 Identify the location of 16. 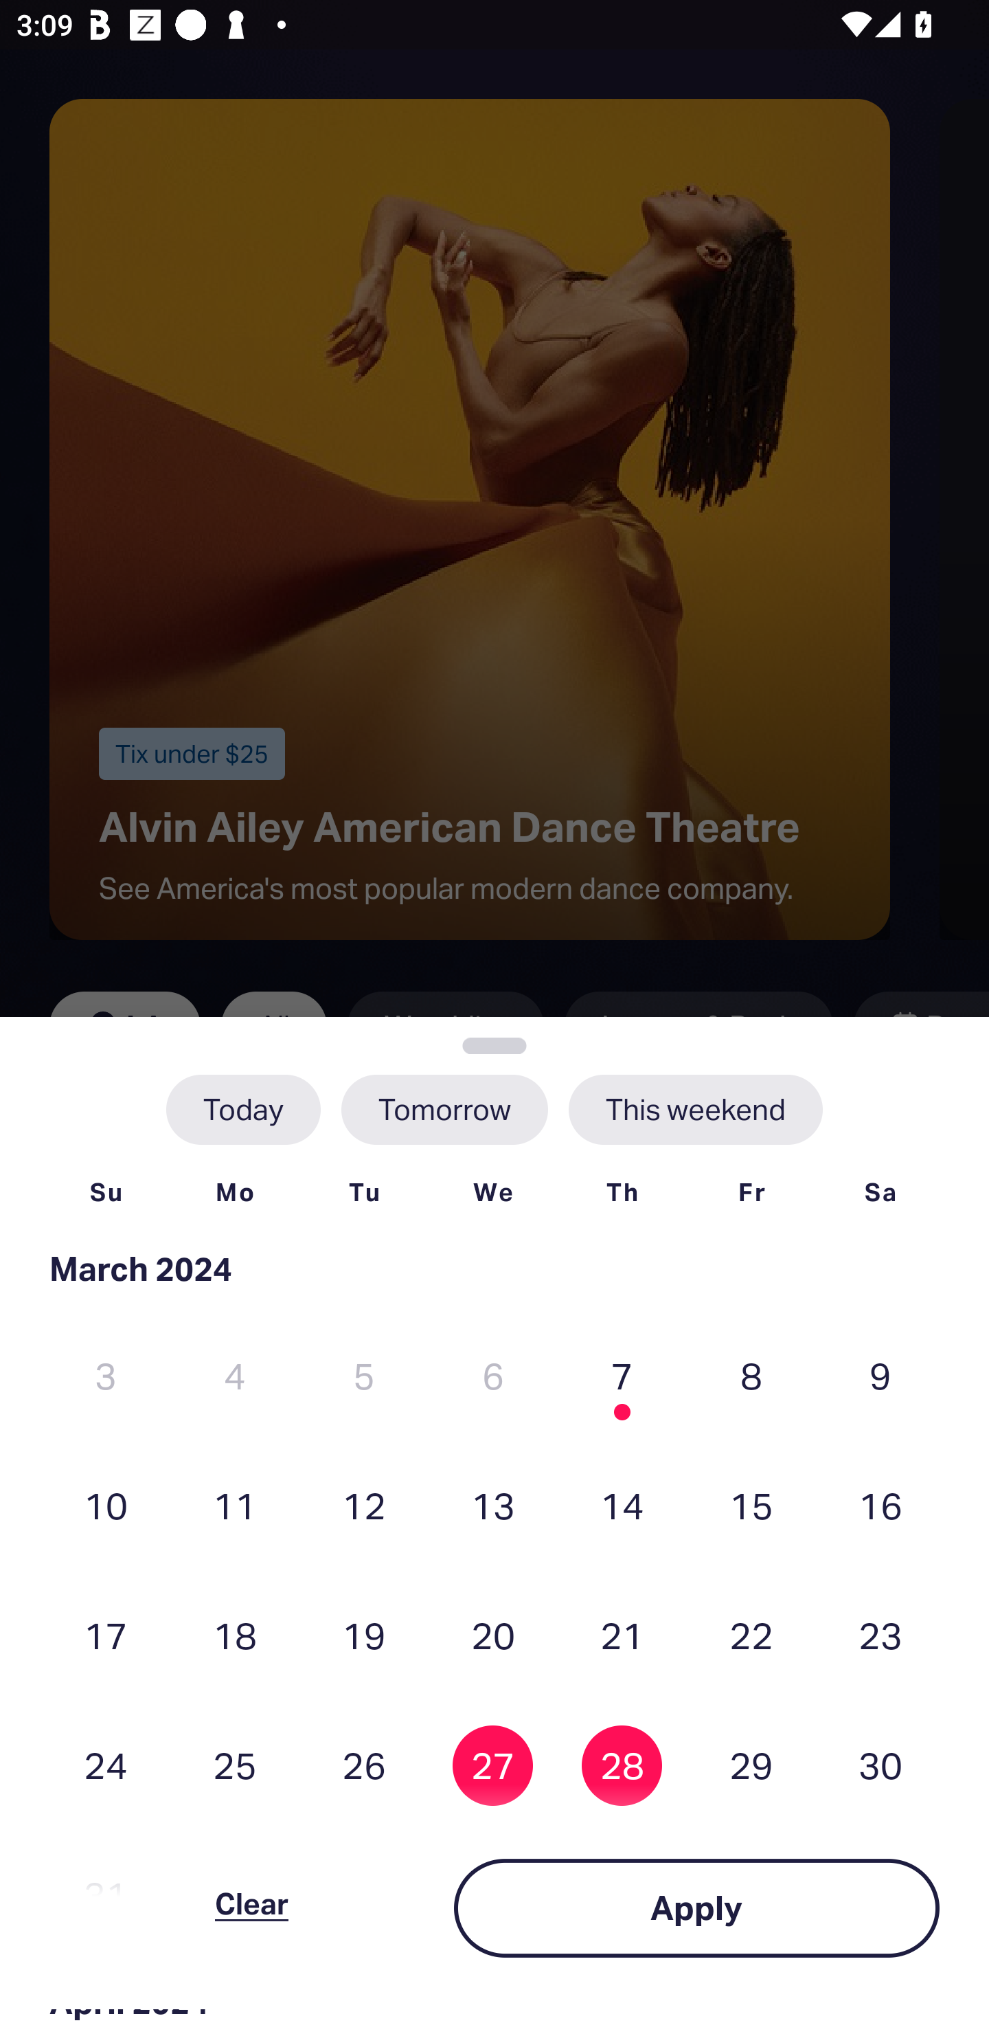
(880, 1505).